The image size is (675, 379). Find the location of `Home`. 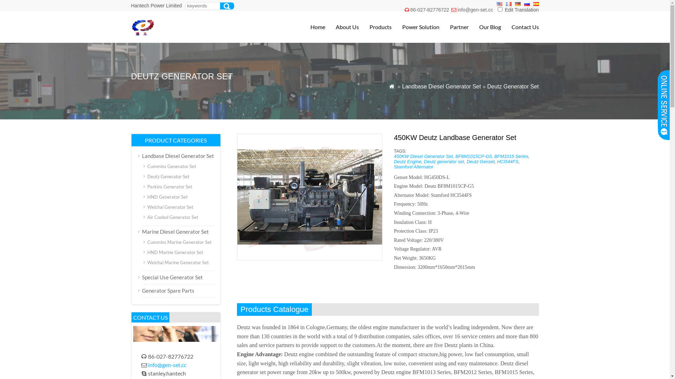

Home is located at coordinates (312, 27).